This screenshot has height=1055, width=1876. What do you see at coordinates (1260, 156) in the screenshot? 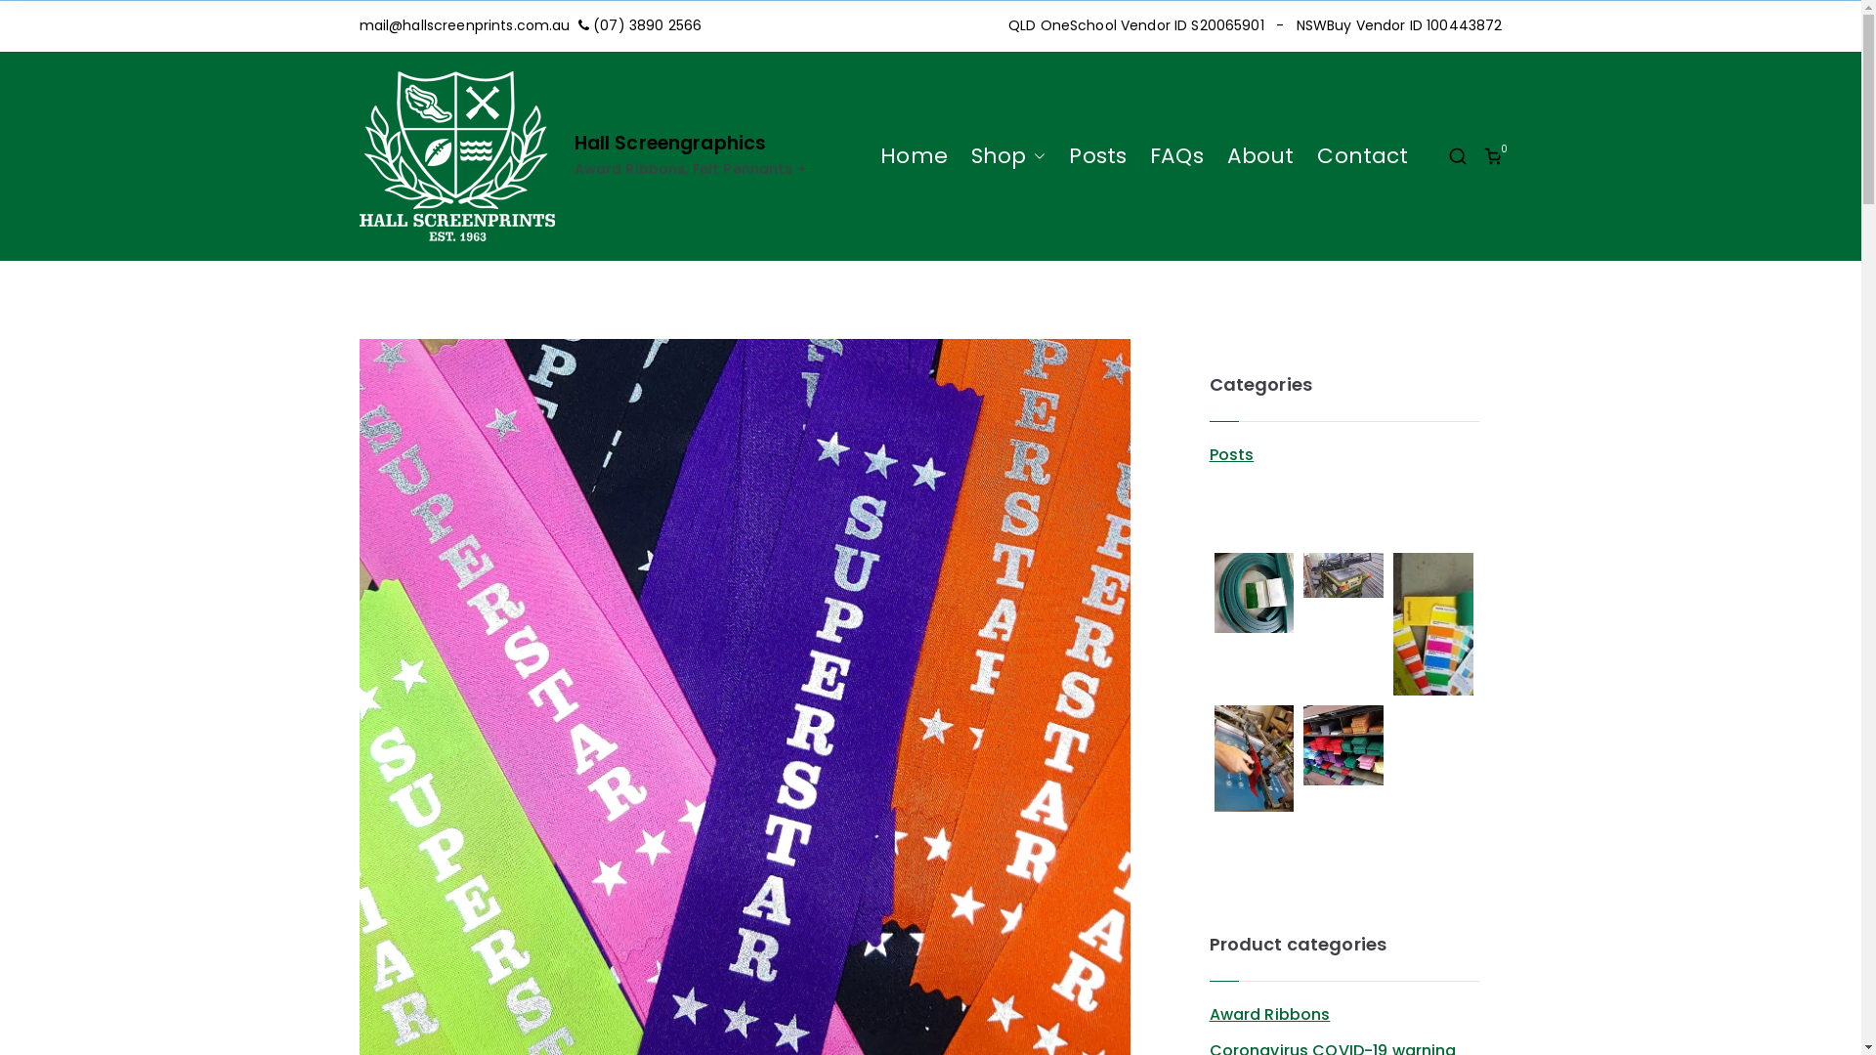
I see `About` at bounding box center [1260, 156].